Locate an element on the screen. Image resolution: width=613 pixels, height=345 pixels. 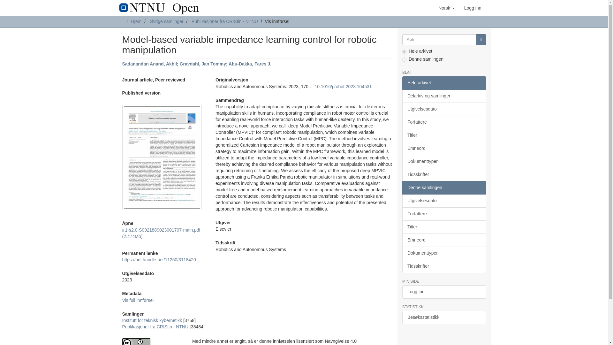
Delarkiv og samlinger is located at coordinates (444, 96).